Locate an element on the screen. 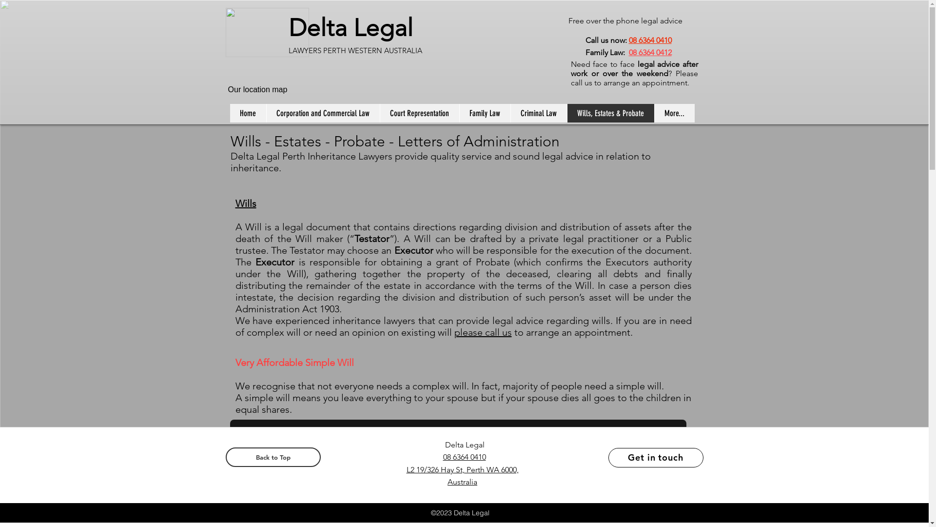 This screenshot has height=527, width=936. Back to Top is located at coordinates (273, 457).